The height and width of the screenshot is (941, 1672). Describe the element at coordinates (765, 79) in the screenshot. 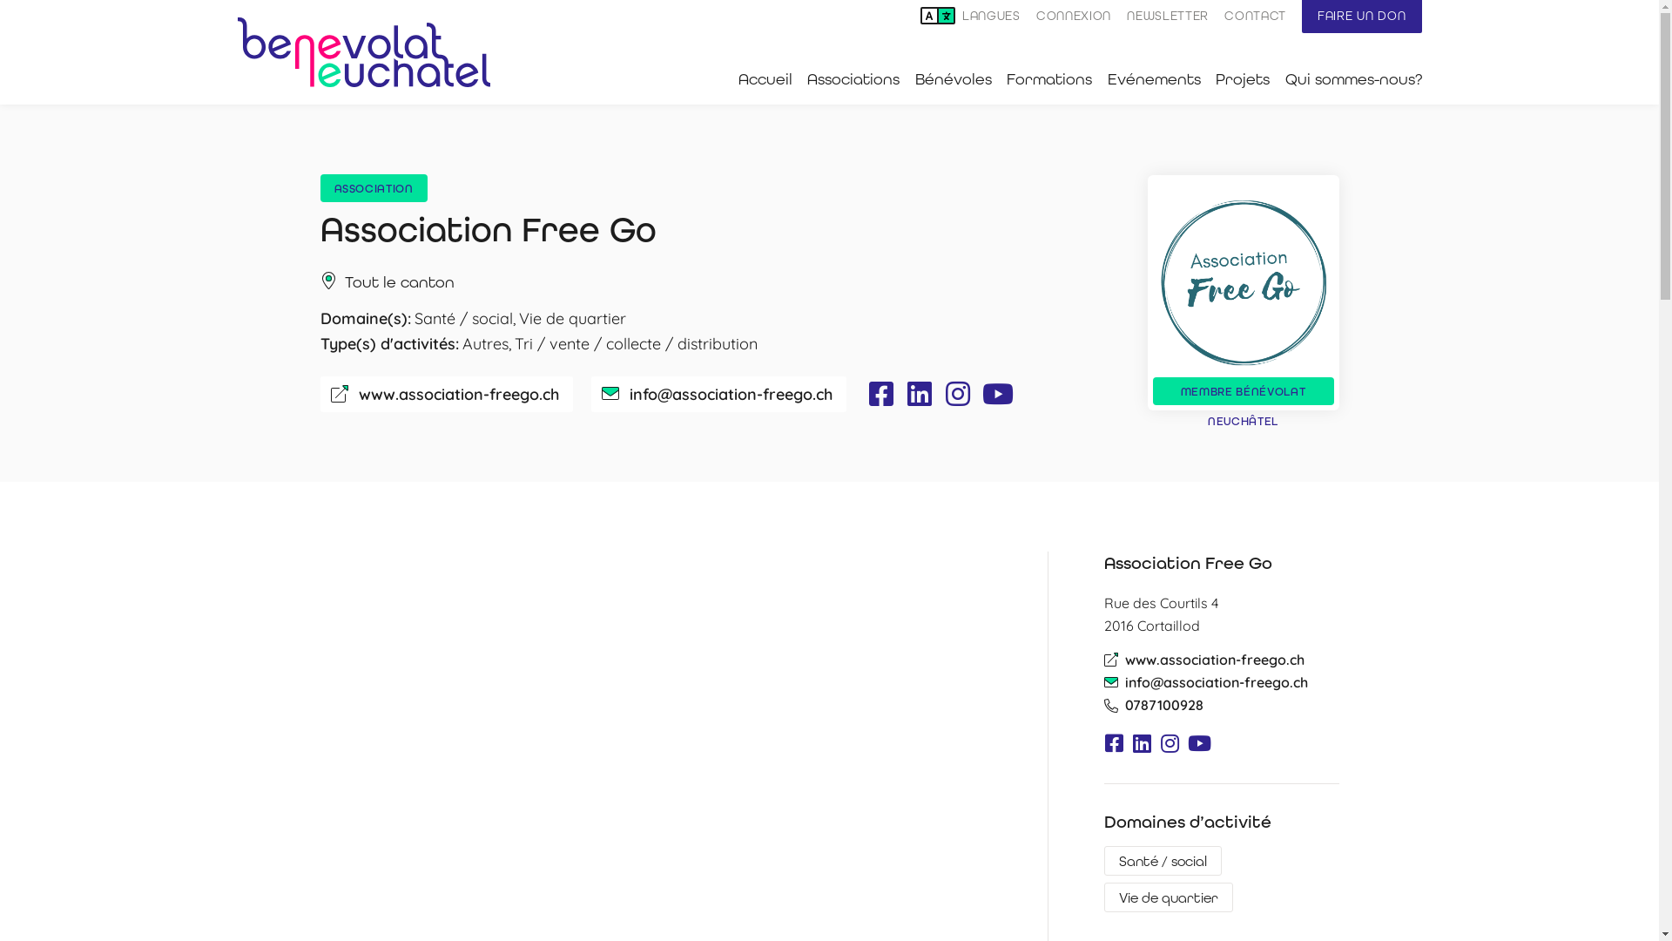

I see `Accueil` at that location.